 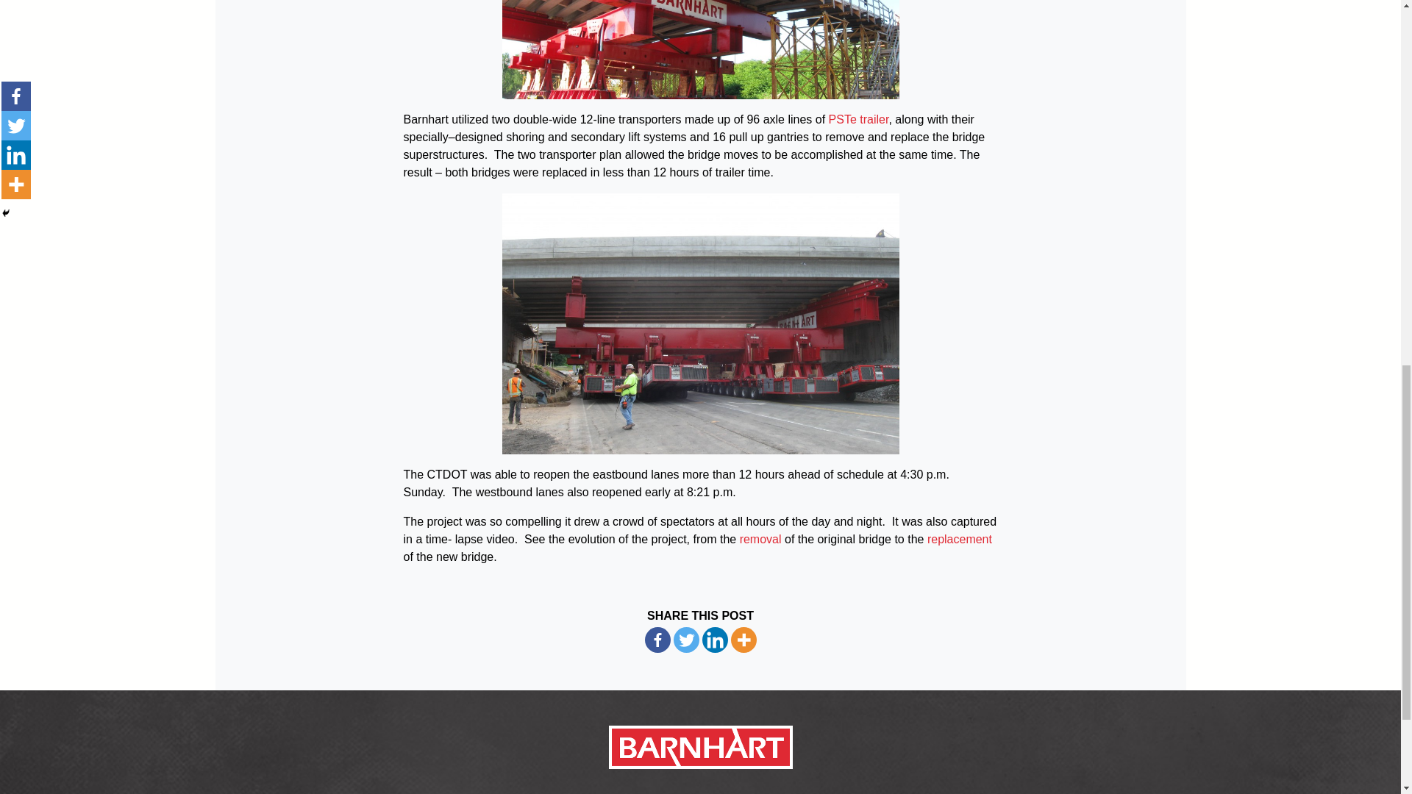 What do you see at coordinates (714, 640) in the screenshot?
I see `Linkedin` at bounding box center [714, 640].